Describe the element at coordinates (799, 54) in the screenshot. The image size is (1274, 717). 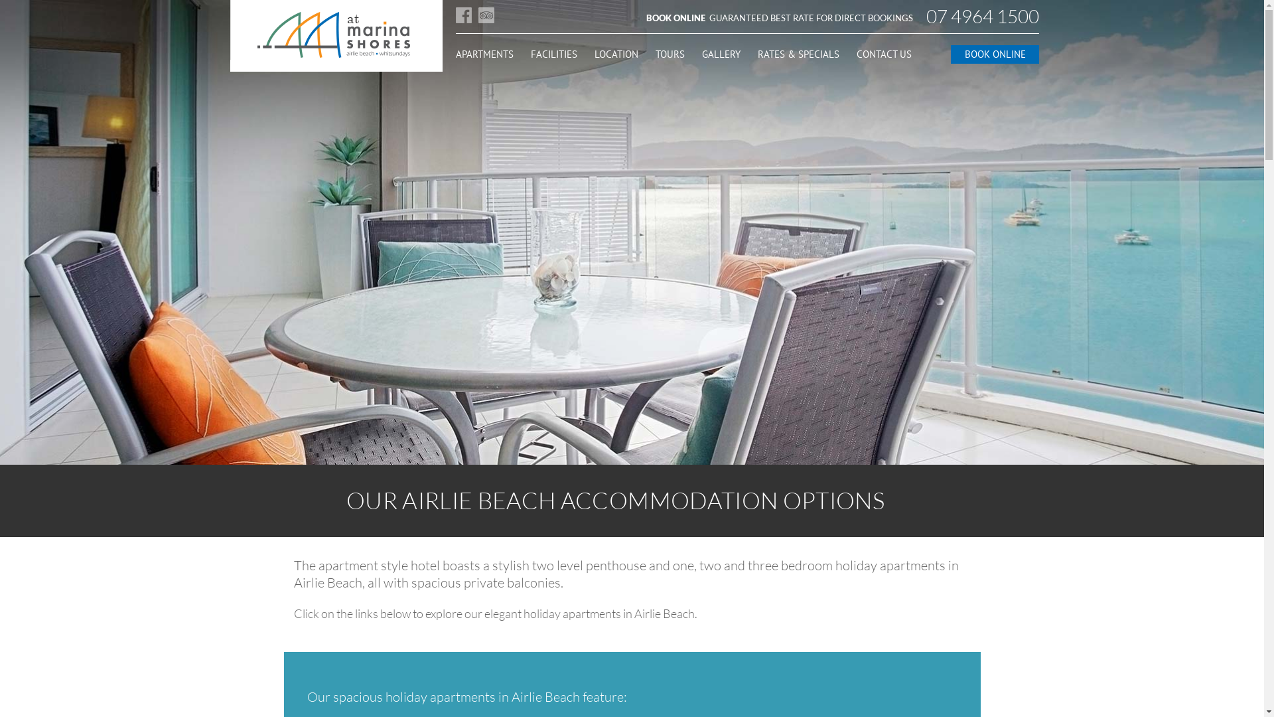
I see `RATES & SPECIALS` at that location.